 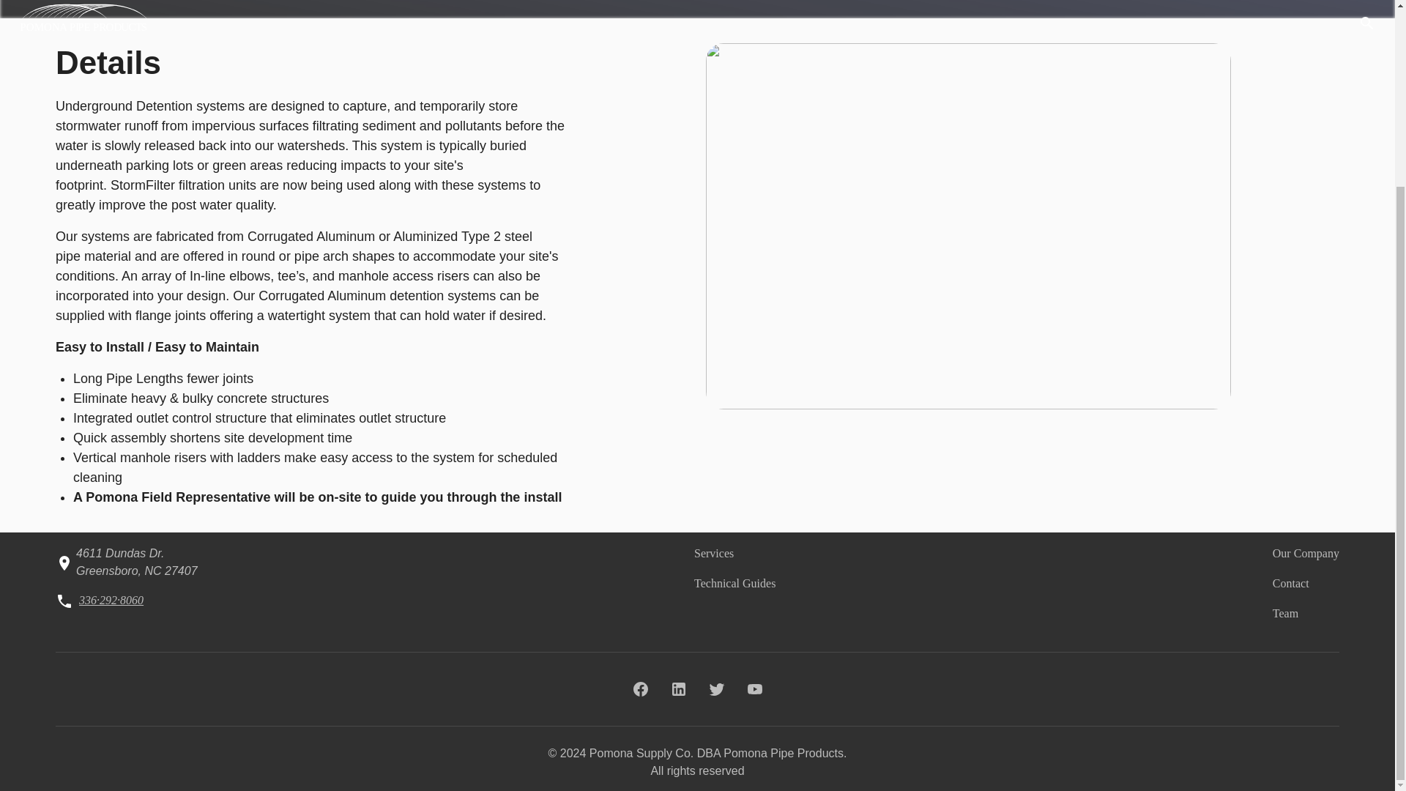 I want to click on Our Company, so click(x=1306, y=553).